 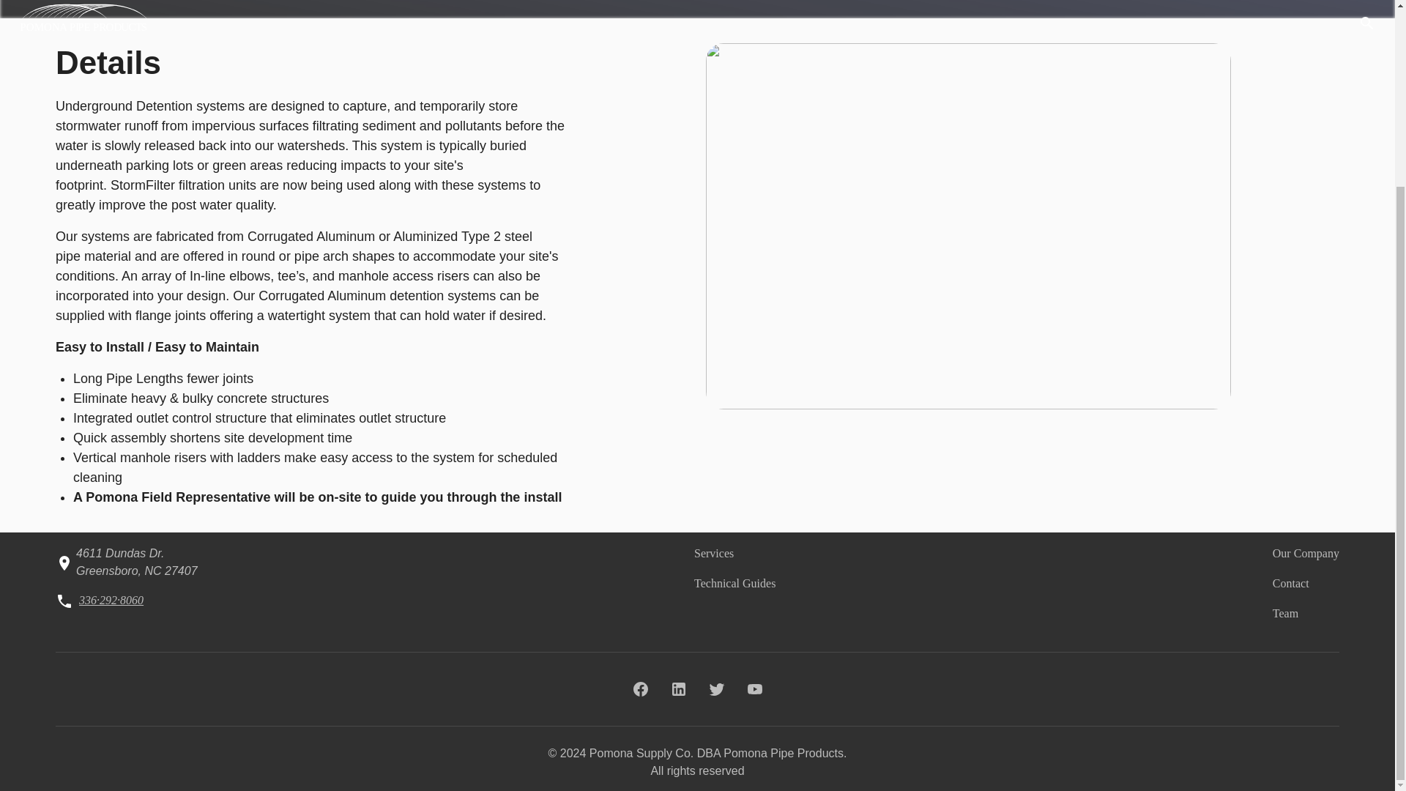 I want to click on Our Company, so click(x=1306, y=553).